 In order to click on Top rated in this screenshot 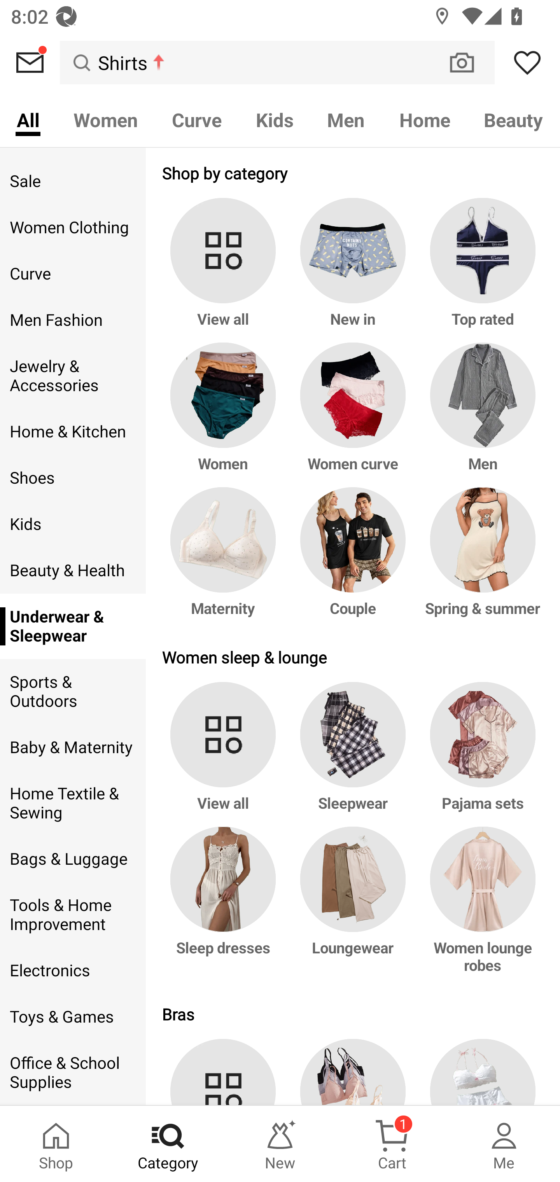, I will do `click(480, 270)`.